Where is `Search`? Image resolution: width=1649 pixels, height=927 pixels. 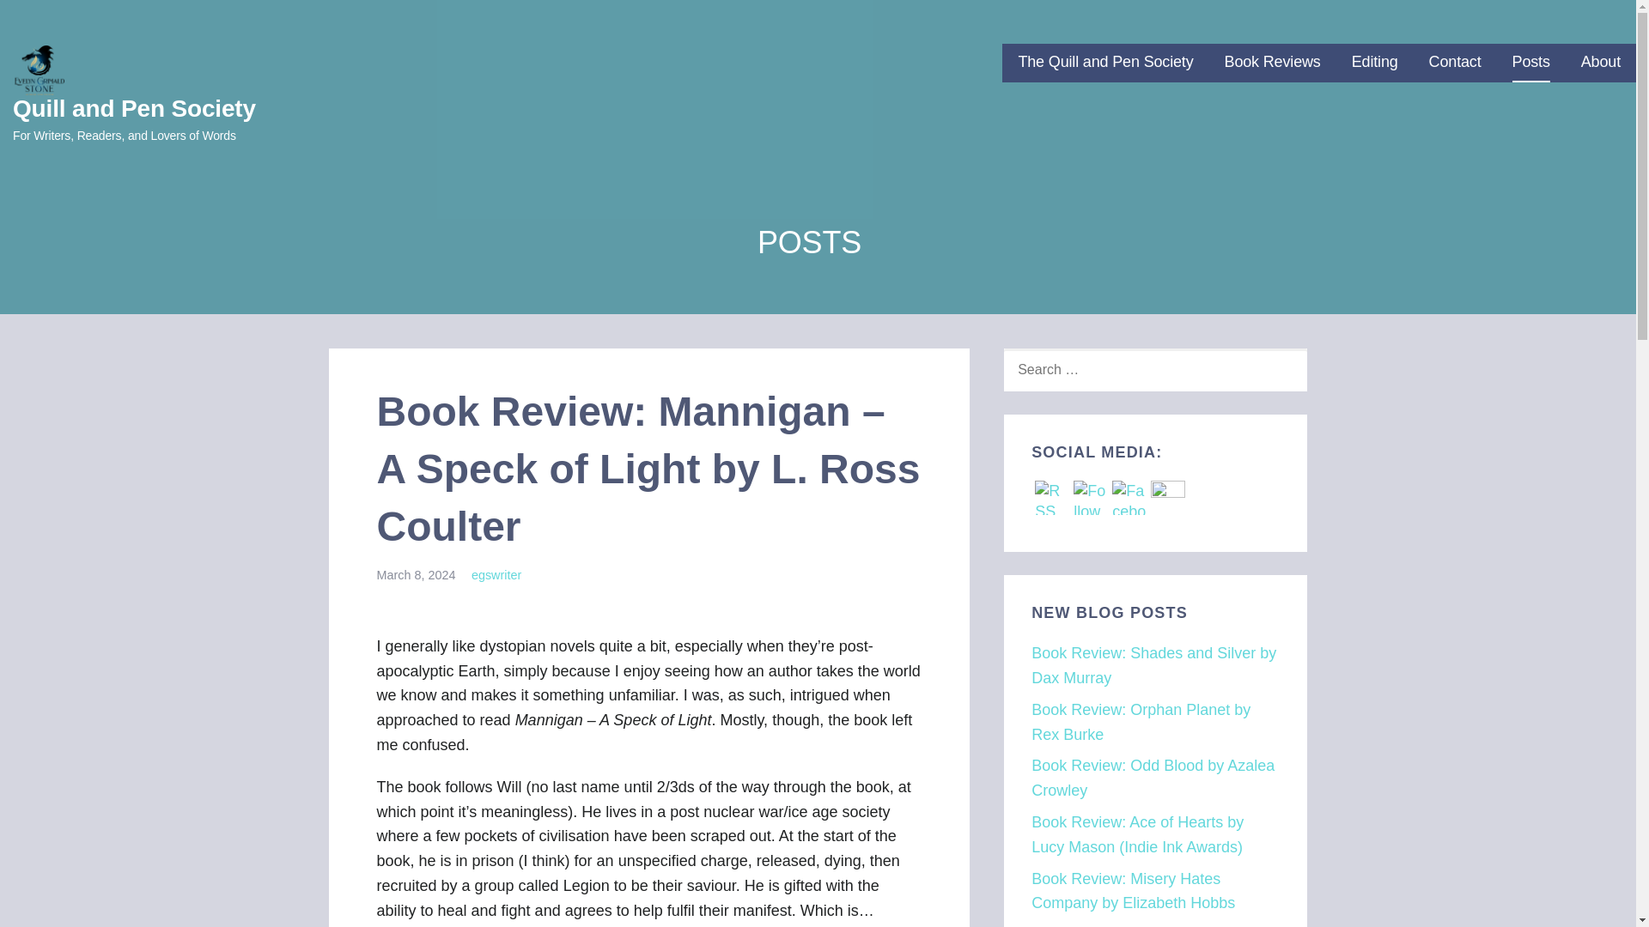
Search is located at coordinates (53, 19).